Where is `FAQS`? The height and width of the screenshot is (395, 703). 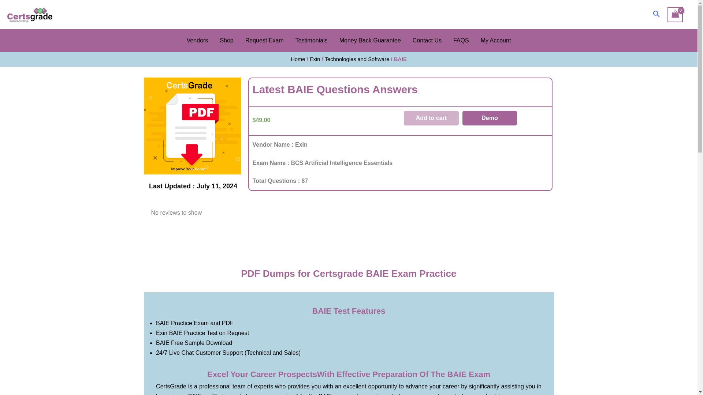
FAQS is located at coordinates (461, 41).